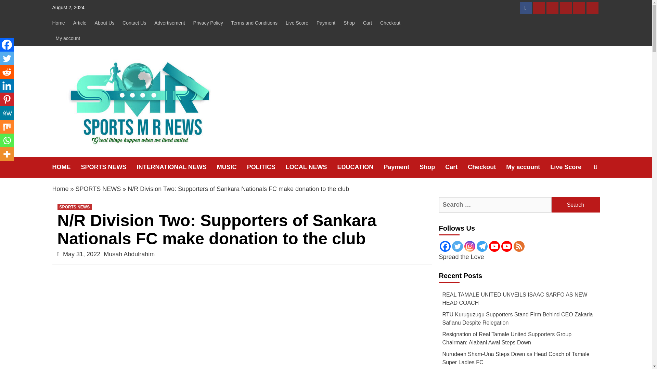  What do you see at coordinates (232, 167) in the screenshot?
I see `MUSIC` at bounding box center [232, 167].